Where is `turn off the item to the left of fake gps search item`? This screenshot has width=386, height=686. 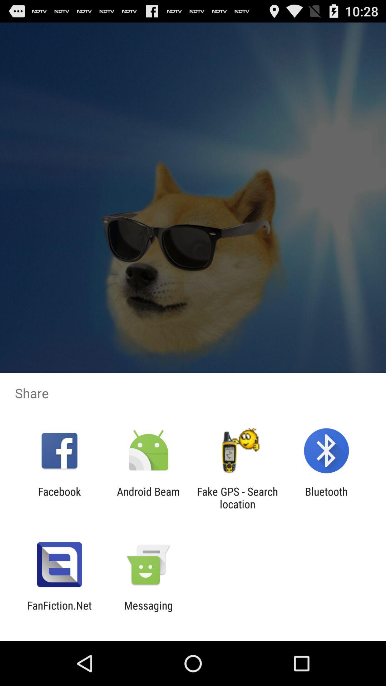
turn off the item to the left of fake gps search item is located at coordinates (148, 498).